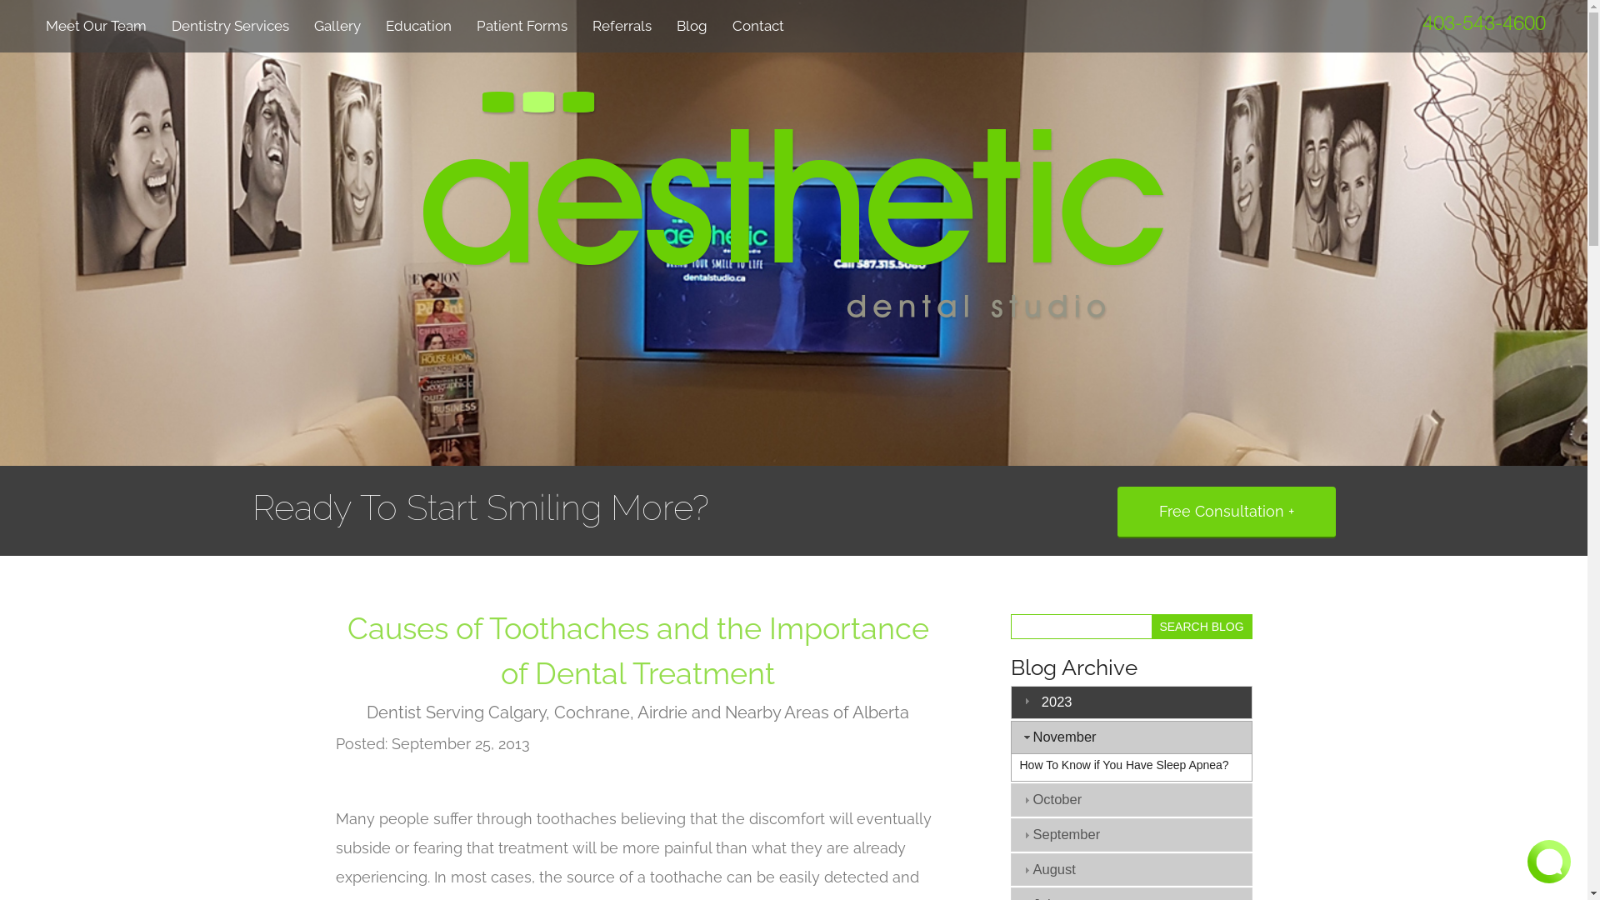 This screenshot has width=1600, height=900. What do you see at coordinates (522, 24) in the screenshot?
I see `Patient Forms` at bounding box center [522, 24].